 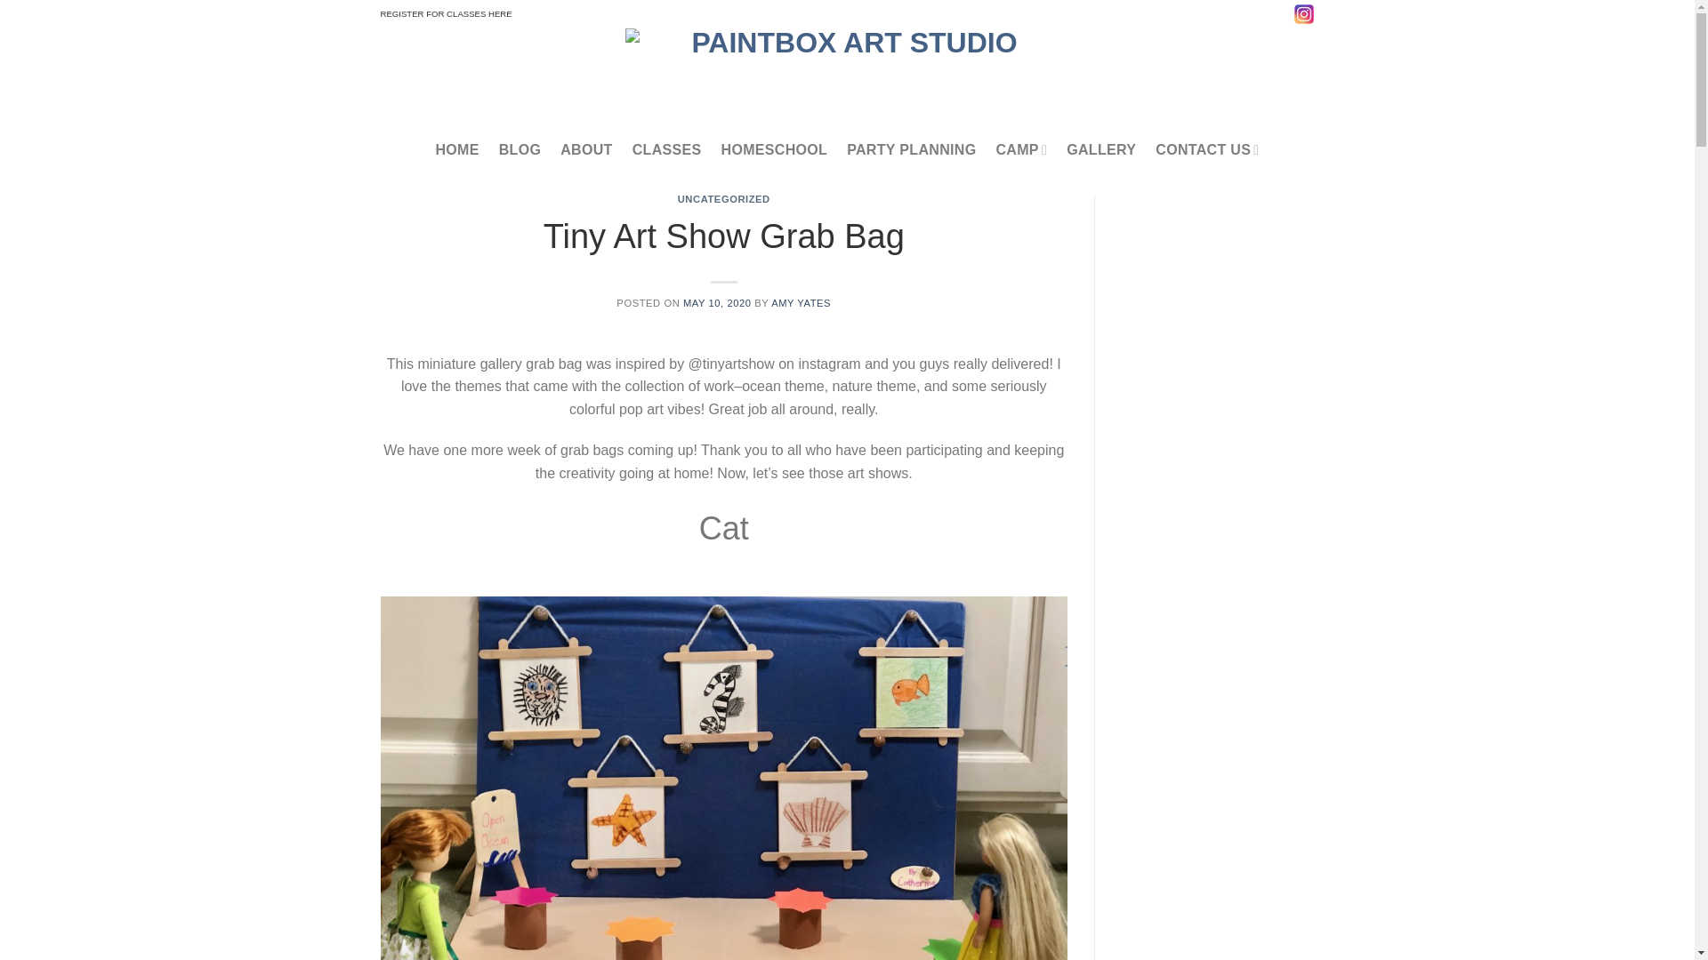 What do you see at coordinates (456, 149) in the screenshot?
I see `HOME` at bounding box center [456, 149].